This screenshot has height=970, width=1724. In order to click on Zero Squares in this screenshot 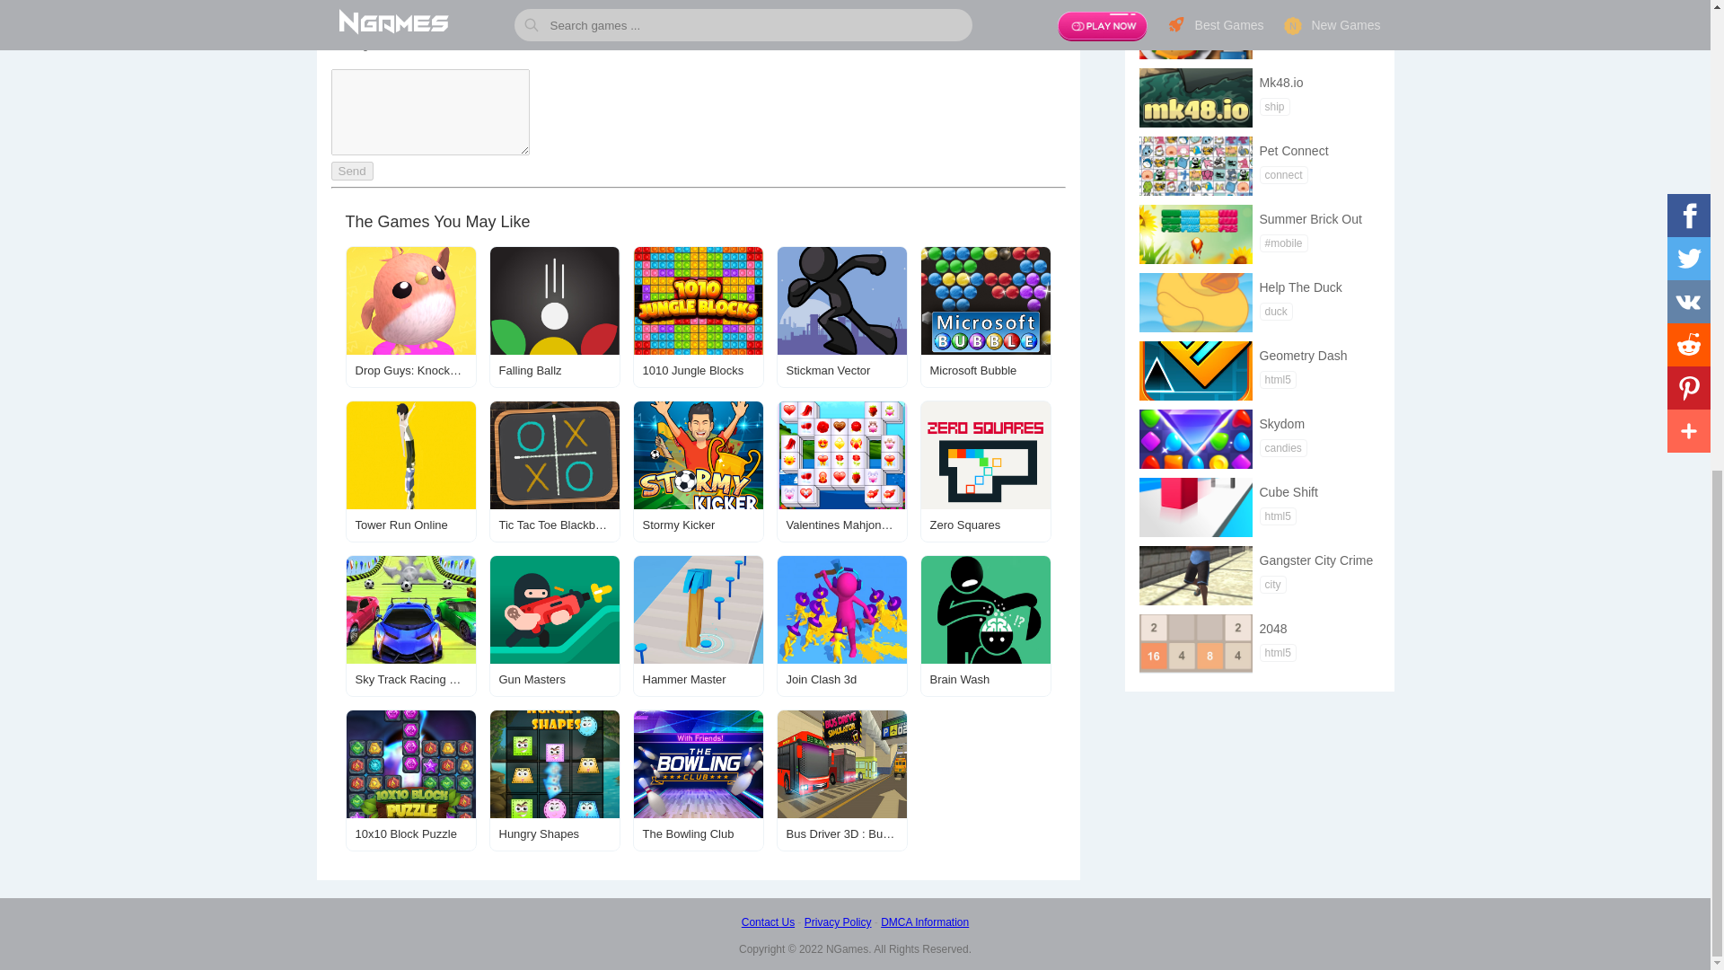, I will do `click(984, 471)`.